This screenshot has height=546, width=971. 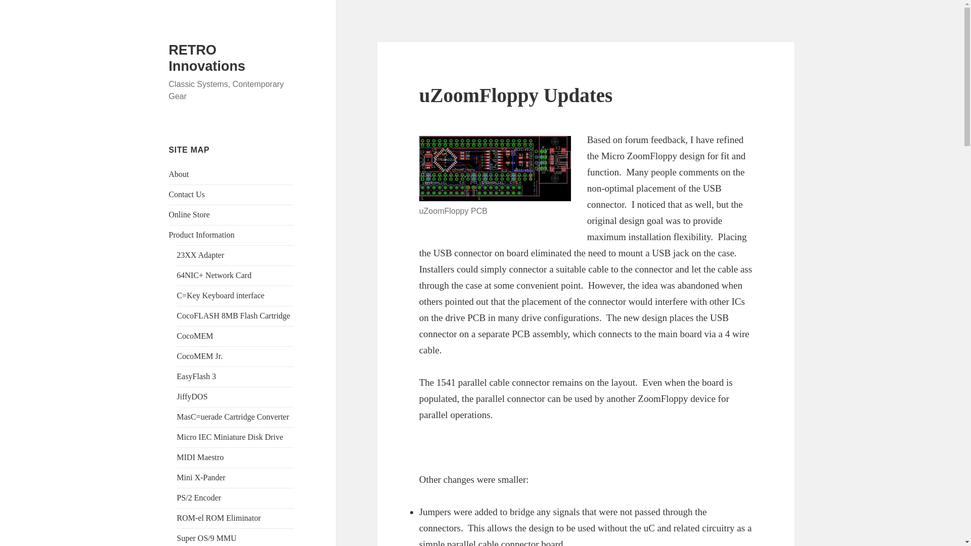 I want to click on CocoMEM, so click(x=195, y=336).